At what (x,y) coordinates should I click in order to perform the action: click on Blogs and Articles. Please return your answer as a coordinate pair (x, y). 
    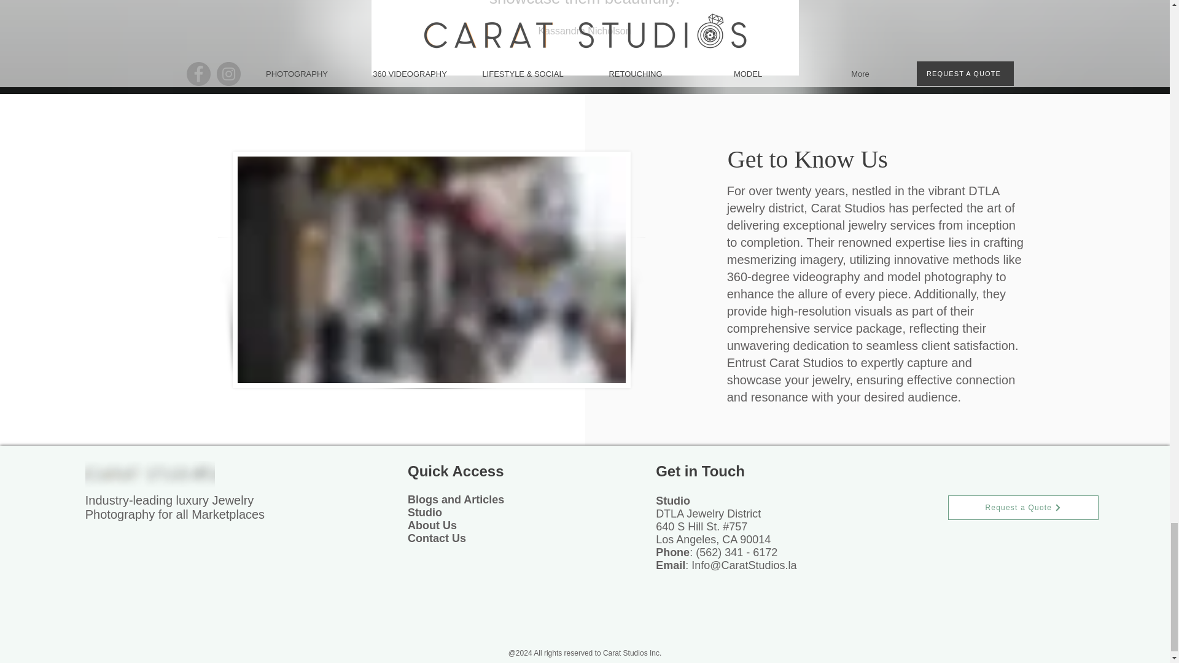
    Looking at the image, I should click on (456, 500).